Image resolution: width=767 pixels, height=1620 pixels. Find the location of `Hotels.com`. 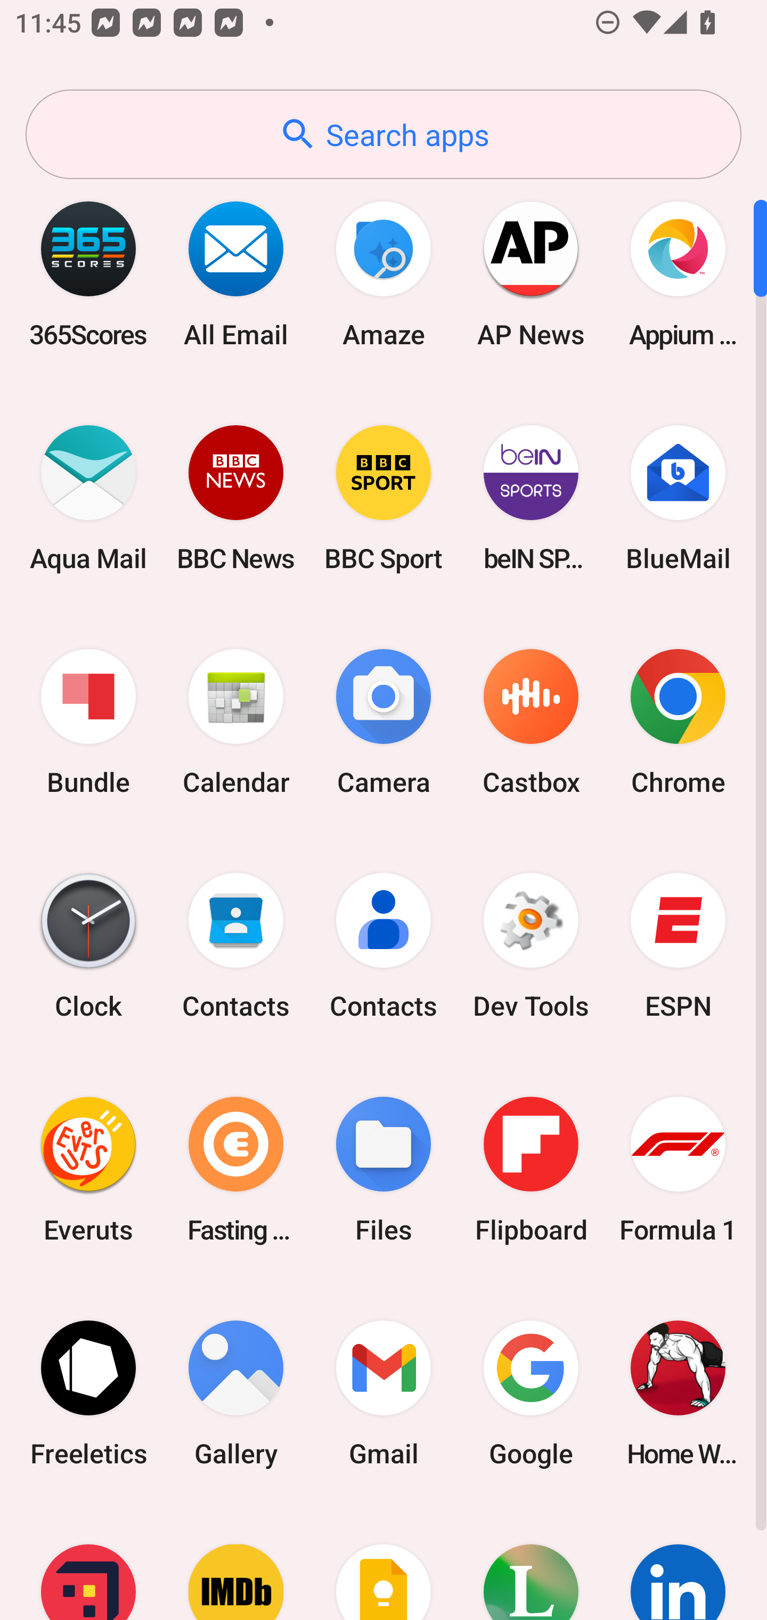

Hotels.com is located at coordinates (88, 1562).